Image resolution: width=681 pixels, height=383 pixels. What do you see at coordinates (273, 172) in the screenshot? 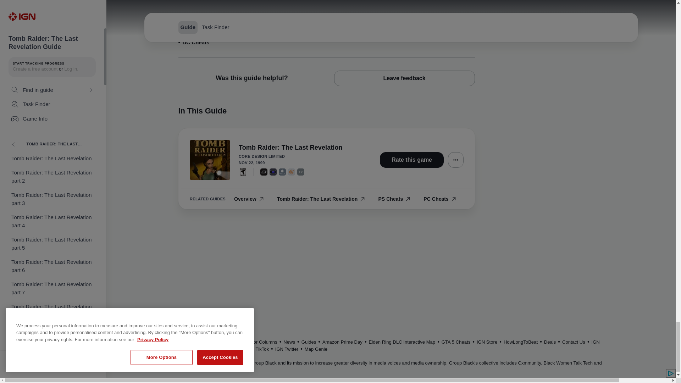
I see `PlayStation Portable` at bounding box center [273, 172].